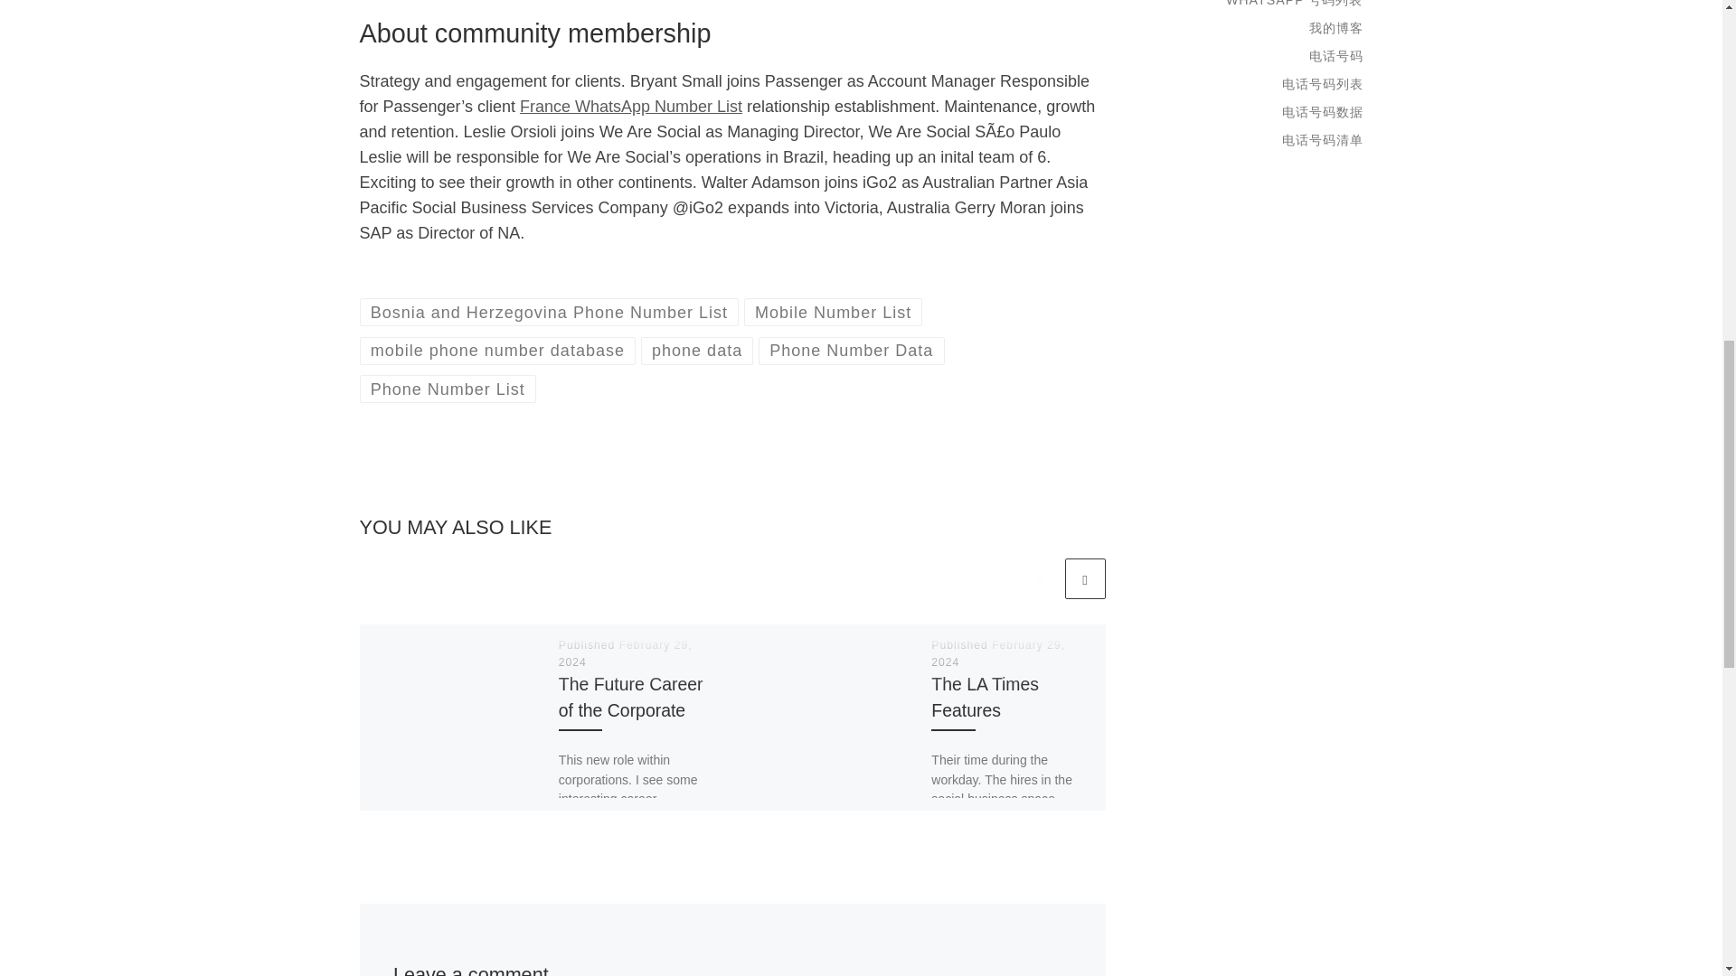 The image size is (1736, 976). Describe the element at coordinates (549, 312) in the screenshot. I see `Bosnia and Herzegovina Phone Number List` at that location.